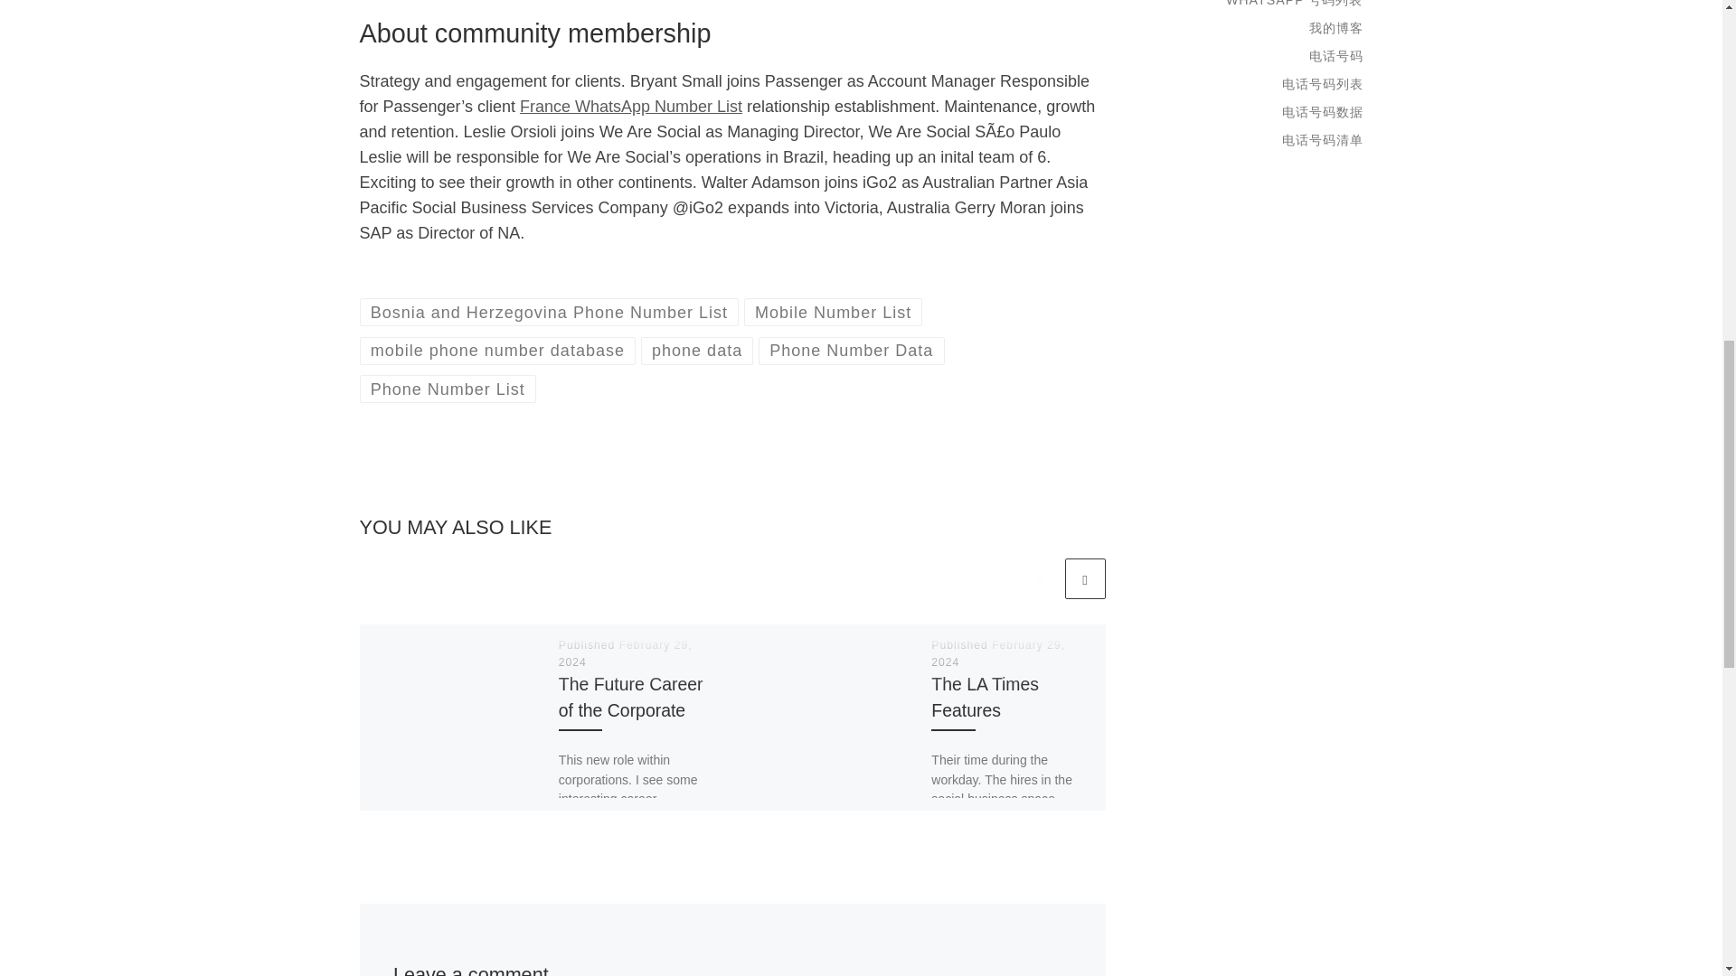 The image size is (1736, 976). Describe the element at coordinates (549, 312) in the screenshot. I see `Bosnia and Herzegovina Phone Number List` at that location.